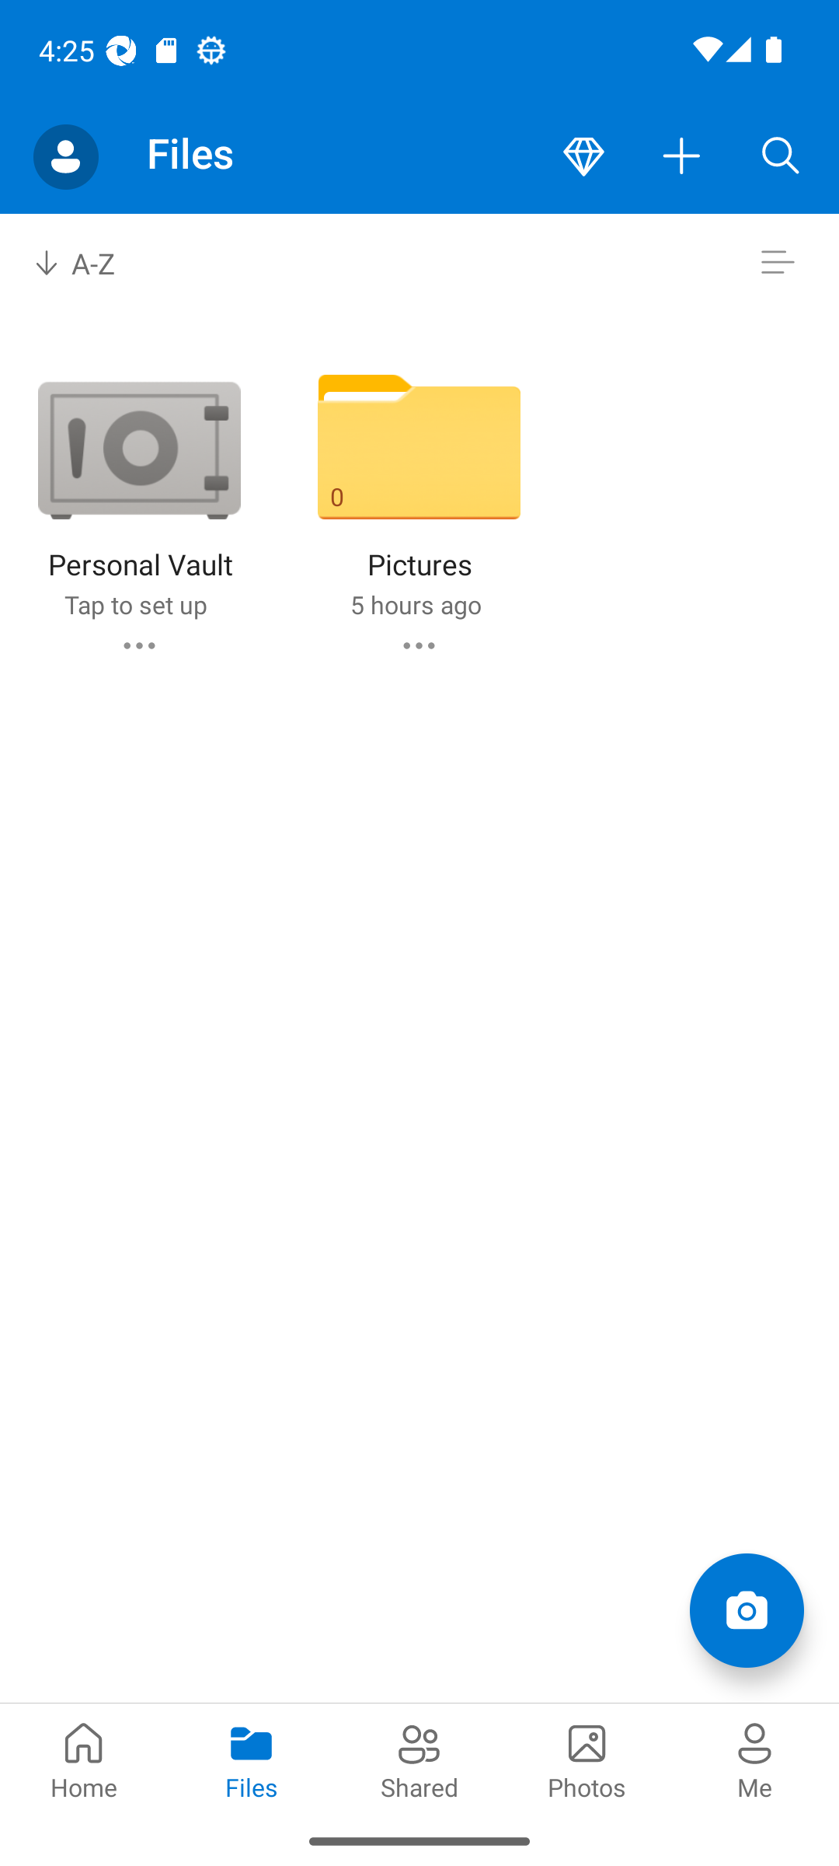 This screenshot has height=1866, width=839. I want to click on Account switcher, so click(65, 157).